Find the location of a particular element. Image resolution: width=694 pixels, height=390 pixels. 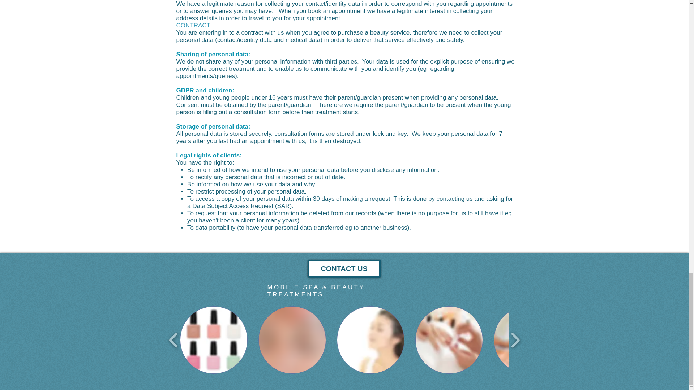

CONTACT US is located at coordinates (344, 269).